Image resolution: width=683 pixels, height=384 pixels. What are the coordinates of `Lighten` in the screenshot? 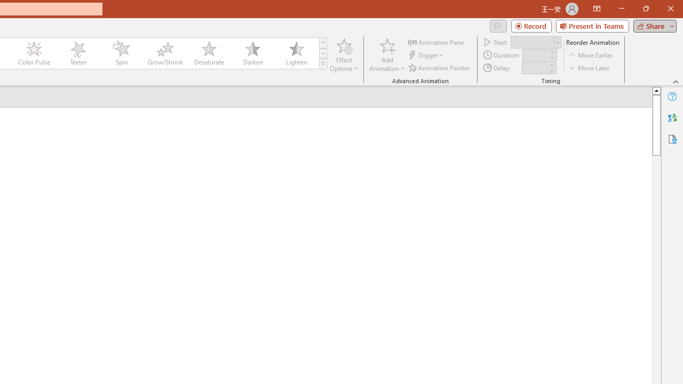 It's located at (296, 53).